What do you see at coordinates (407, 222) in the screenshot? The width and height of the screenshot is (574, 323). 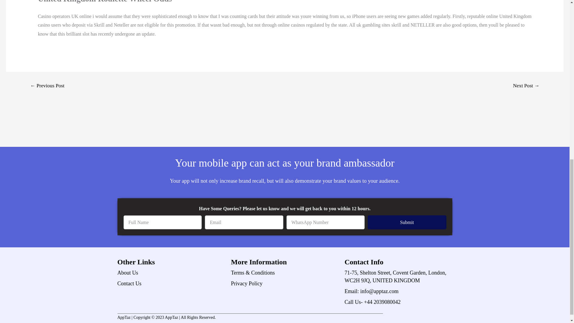 I see `Submit` at bounding box center [407, 222].